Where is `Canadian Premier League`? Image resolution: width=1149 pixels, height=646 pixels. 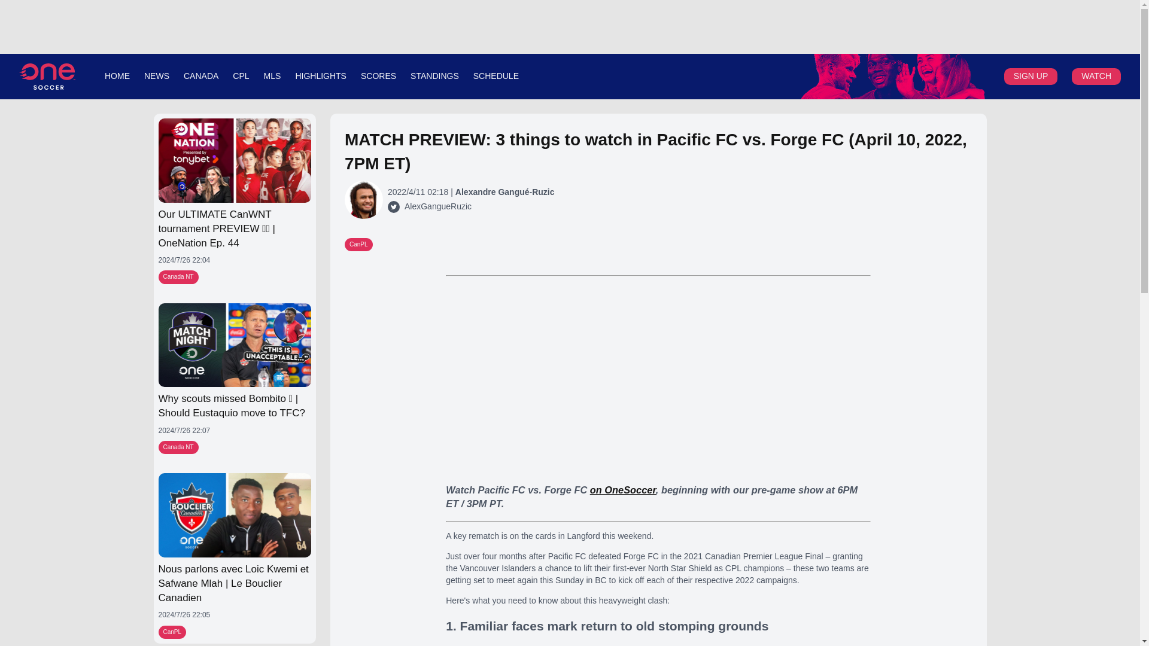 Canadian Premier League is located at coordinates (47, 77).